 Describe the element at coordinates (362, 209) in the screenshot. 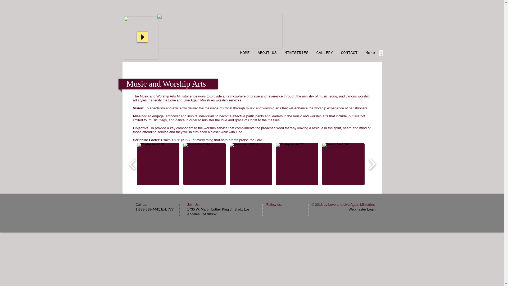

I see `Webmaster Login` at that location.